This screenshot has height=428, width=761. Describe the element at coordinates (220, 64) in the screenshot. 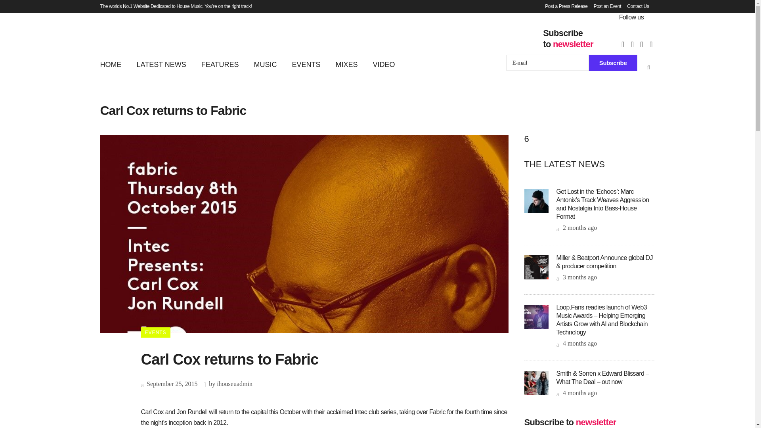

I see `FEATURES` at that location.